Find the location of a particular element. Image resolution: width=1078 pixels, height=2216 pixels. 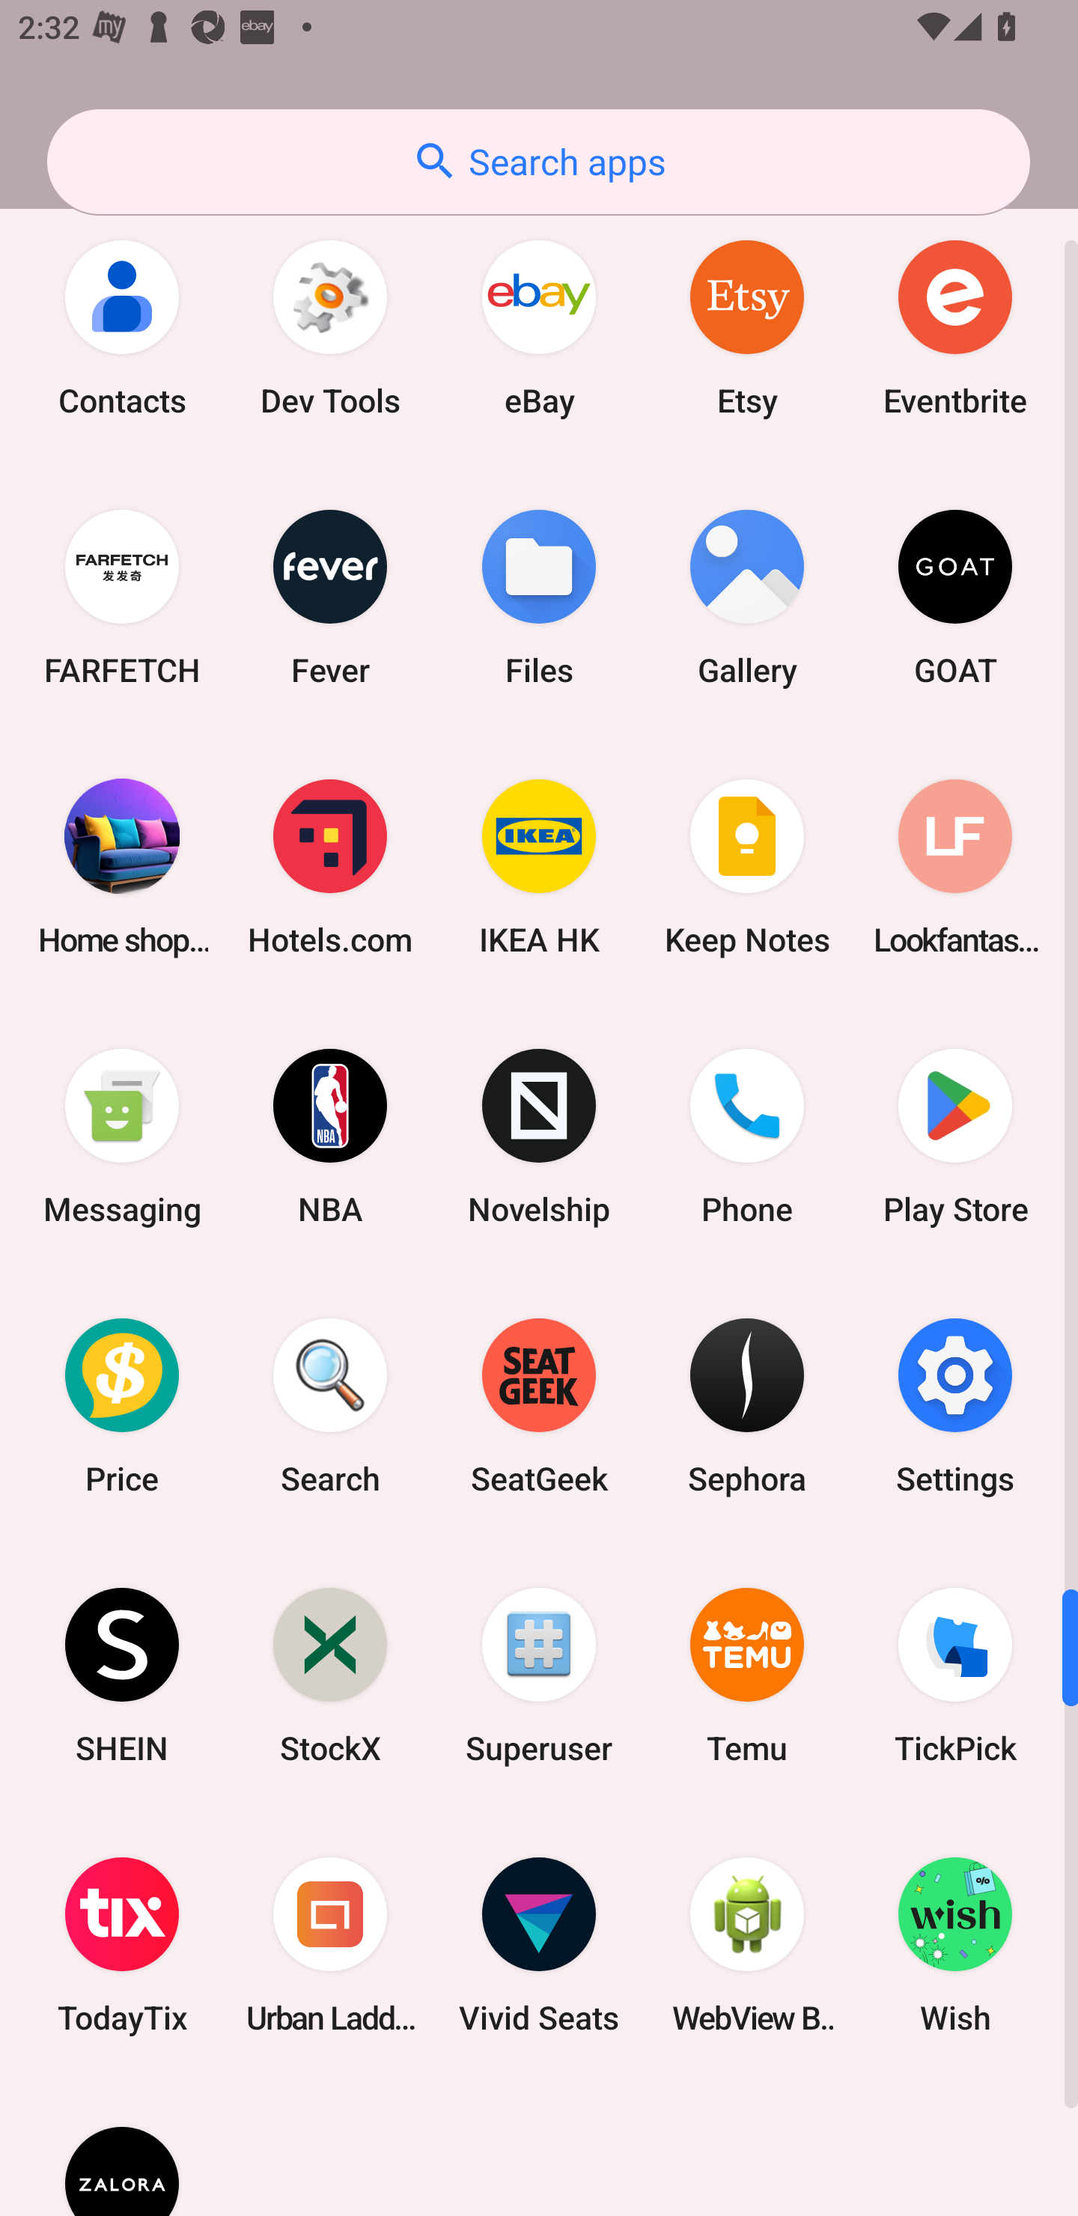

Novelship is located at coordinates (539, 1136).